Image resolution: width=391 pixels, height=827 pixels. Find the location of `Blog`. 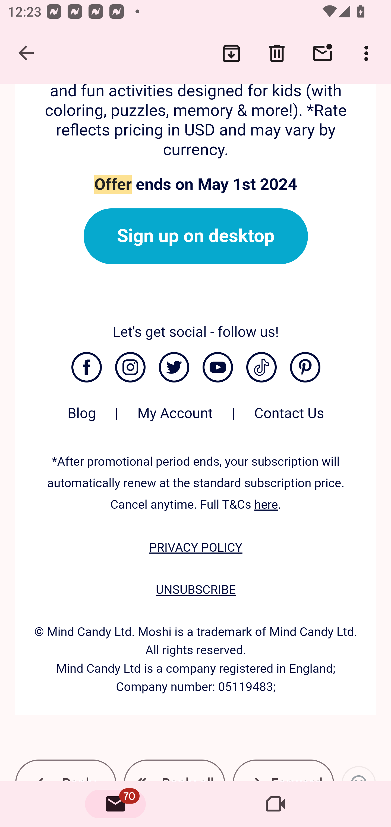

Blog is located at coordinates (82, 418).